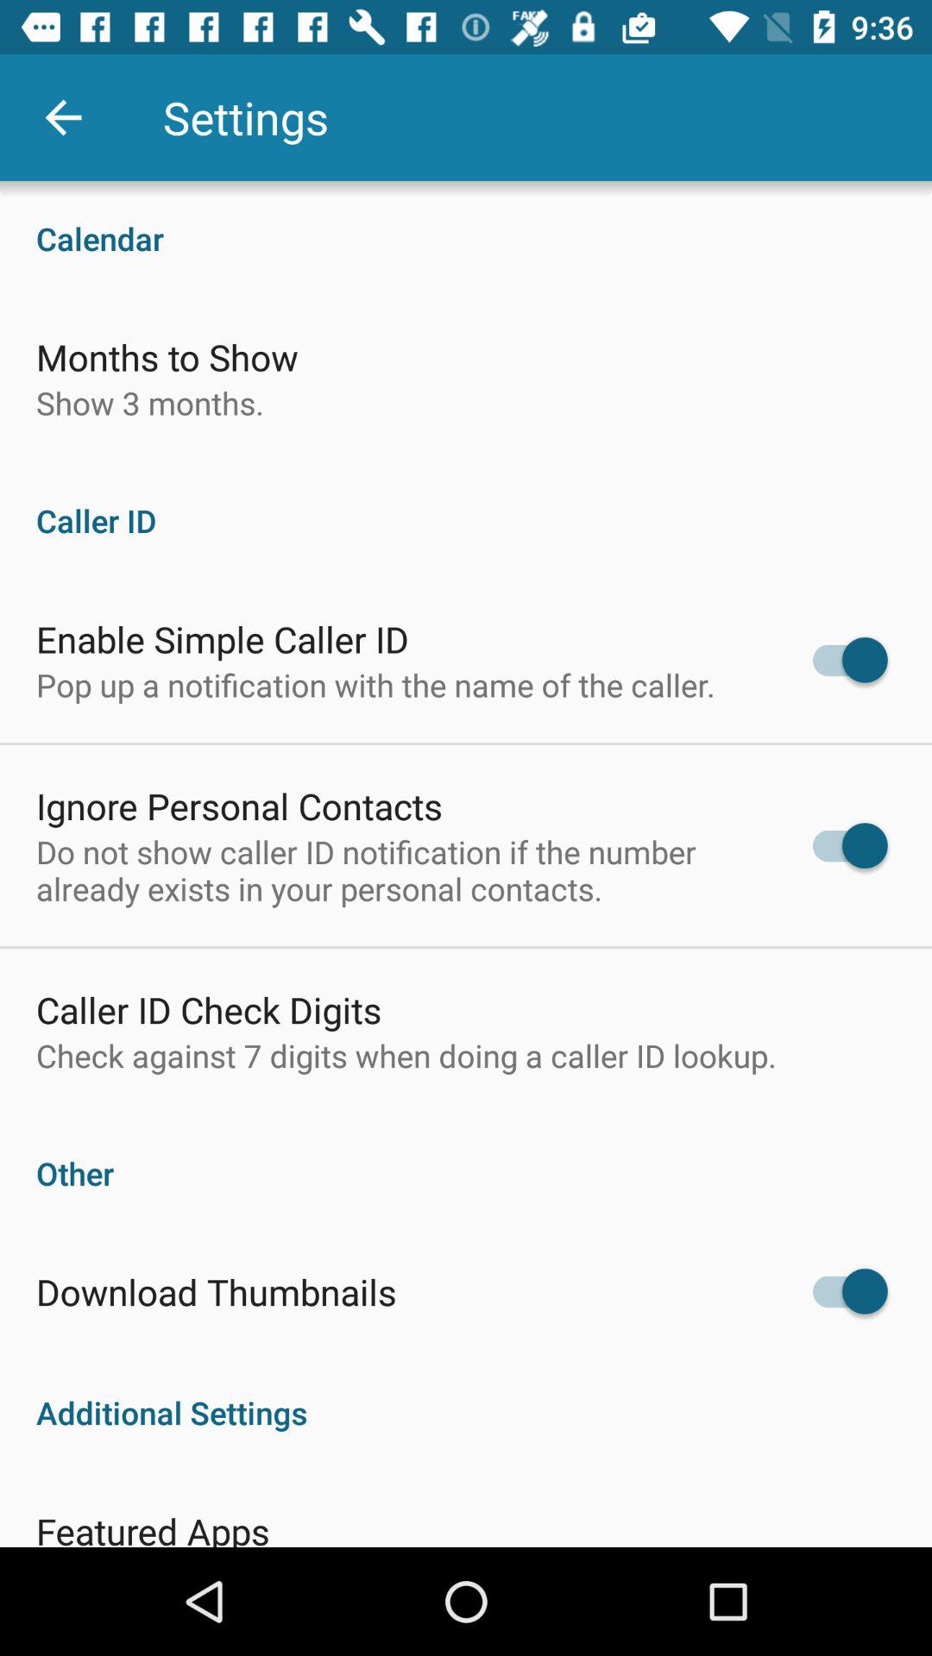  I want to click on tap item next to the settings app, so click(63, 117).